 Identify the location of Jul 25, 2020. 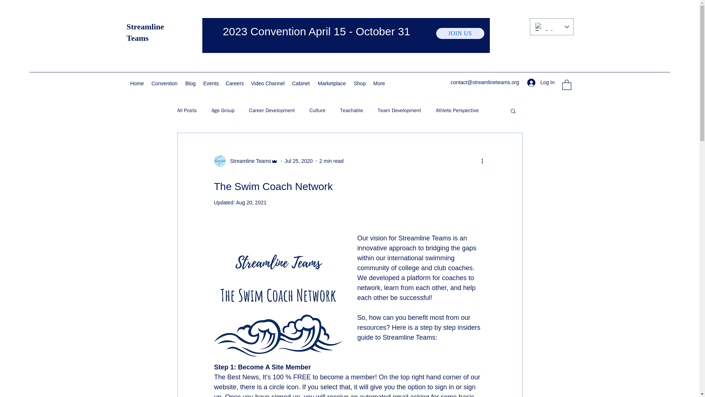
(298, 161).